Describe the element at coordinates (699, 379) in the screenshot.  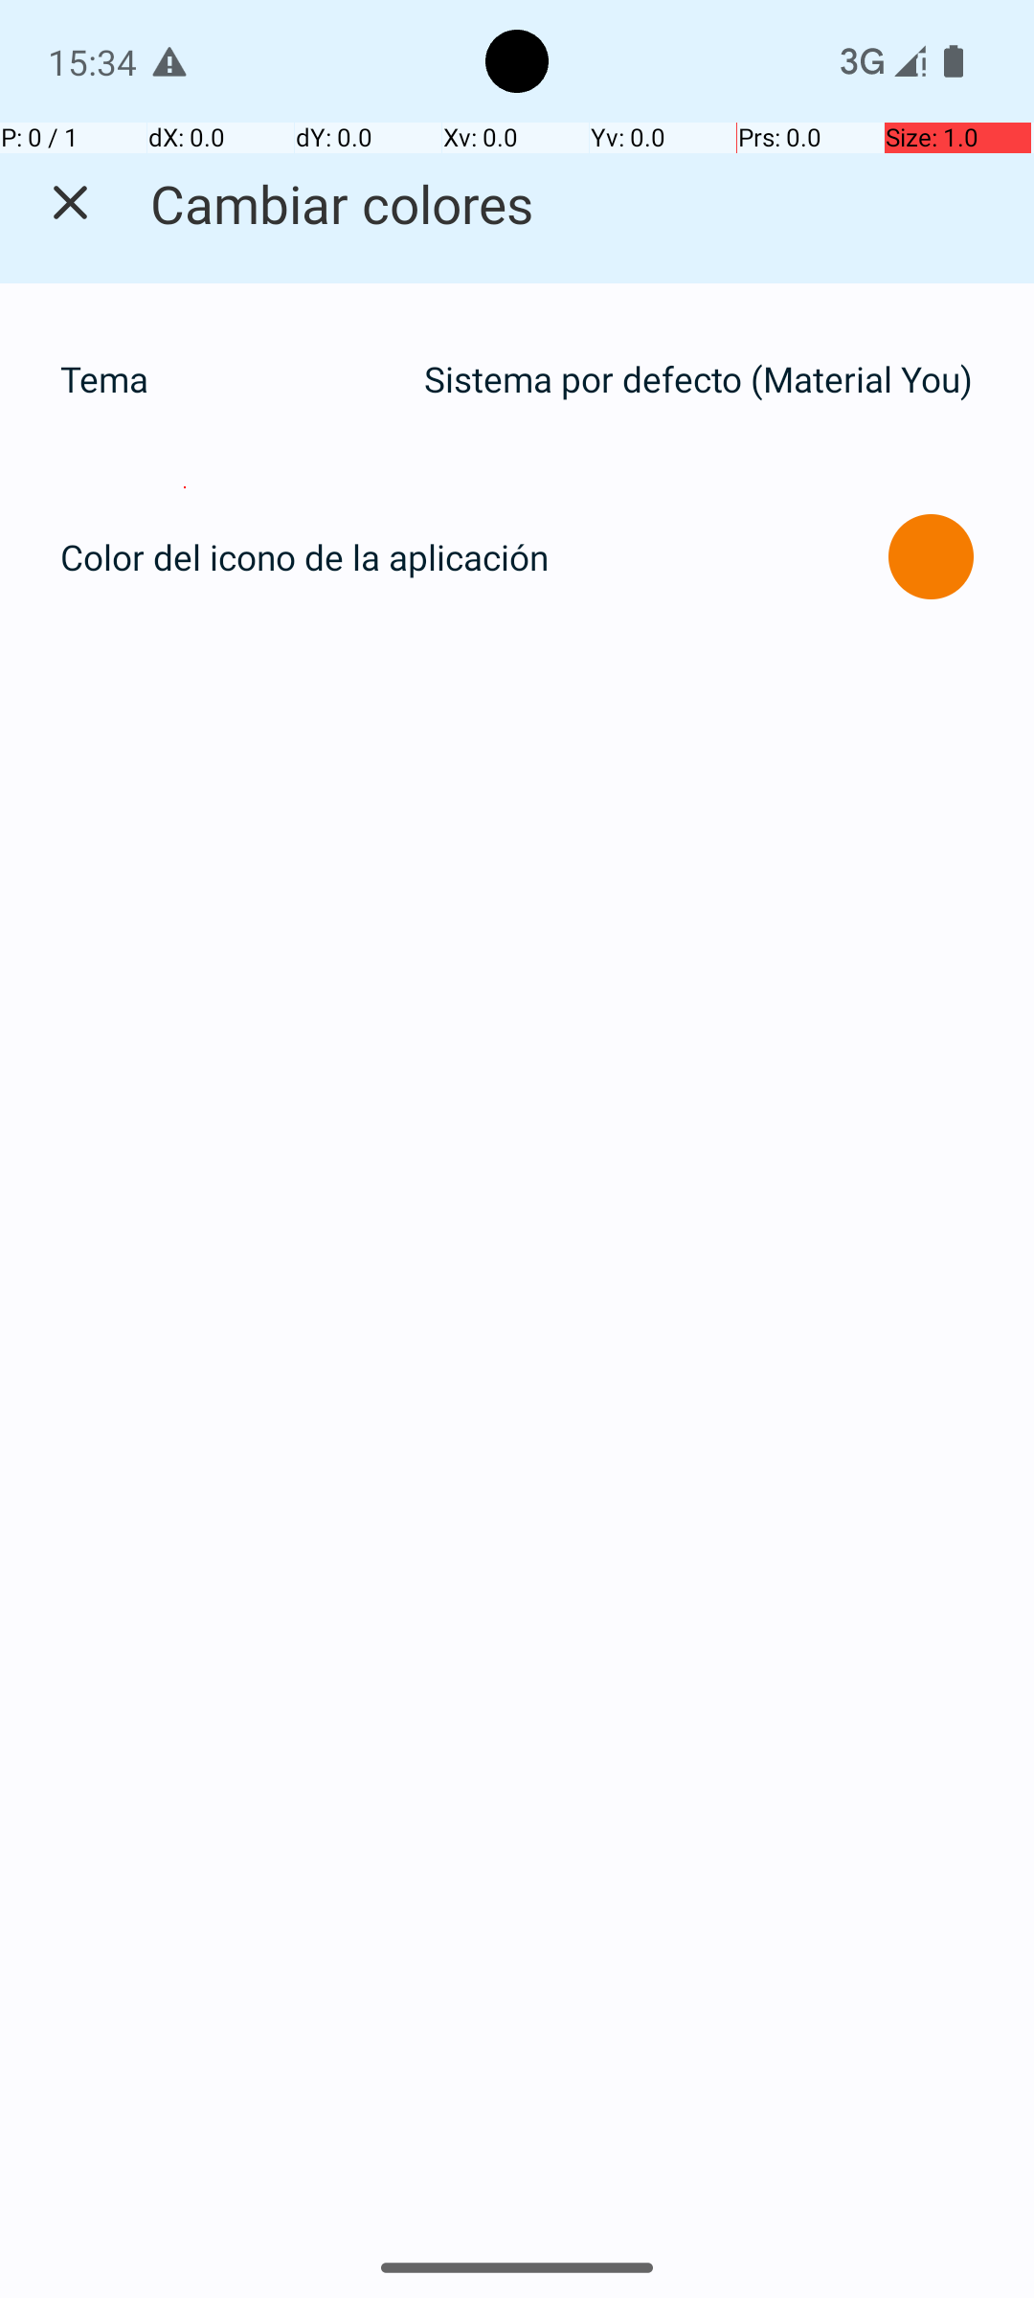
I see `Sistema por defecto (Material You)` at that location.